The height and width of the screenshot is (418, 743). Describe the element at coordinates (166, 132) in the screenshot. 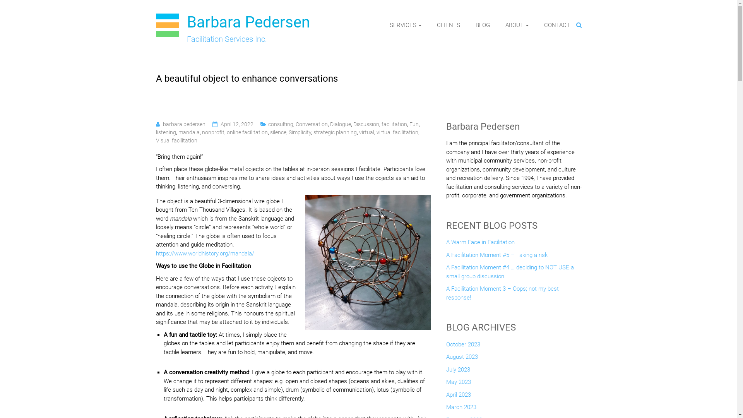

I see `listening` at that location.